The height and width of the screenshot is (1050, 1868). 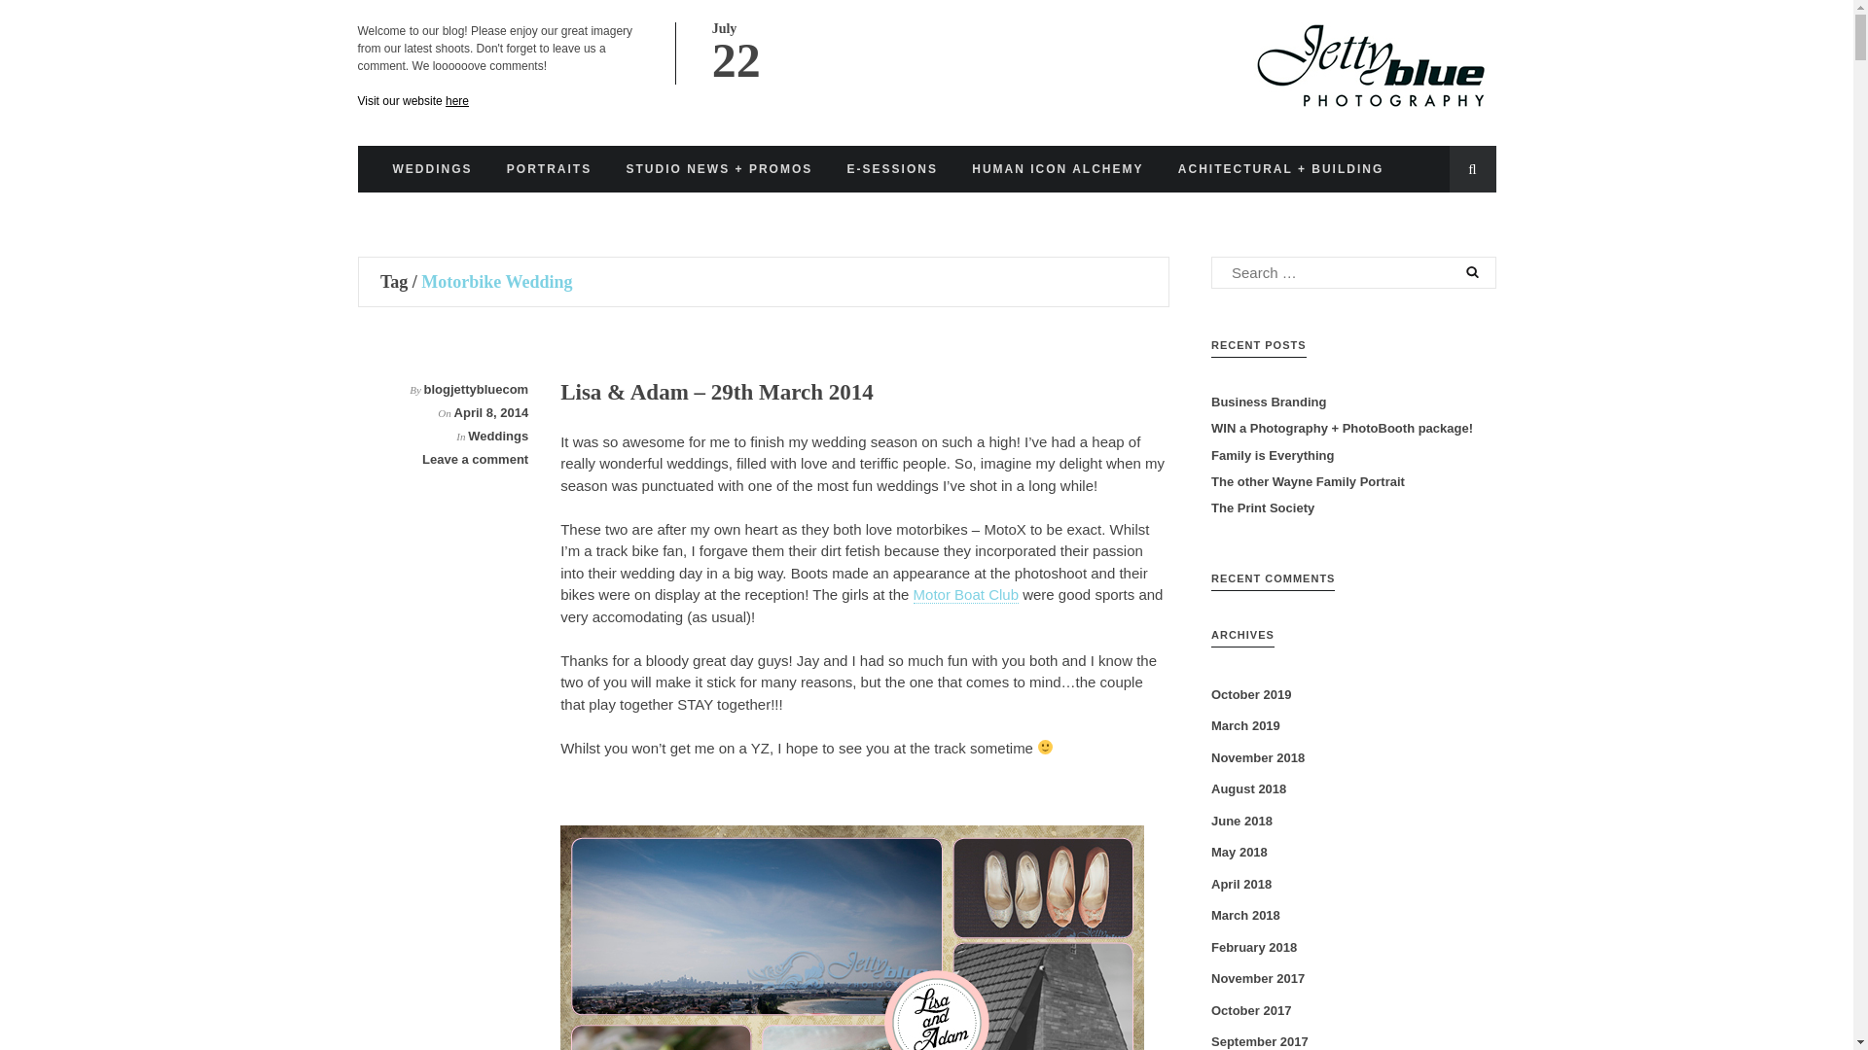 I want to click on WEDDINGS, so click(x=432, y=169).